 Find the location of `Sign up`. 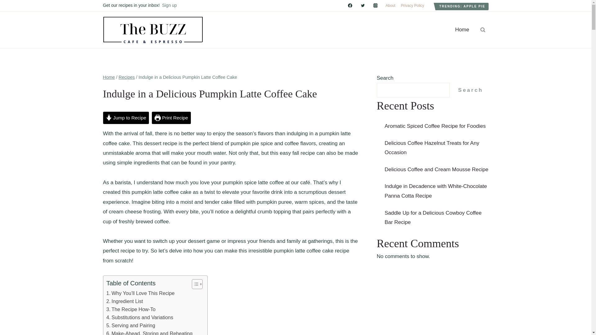

Sign up is located at coordinates (169, 5).